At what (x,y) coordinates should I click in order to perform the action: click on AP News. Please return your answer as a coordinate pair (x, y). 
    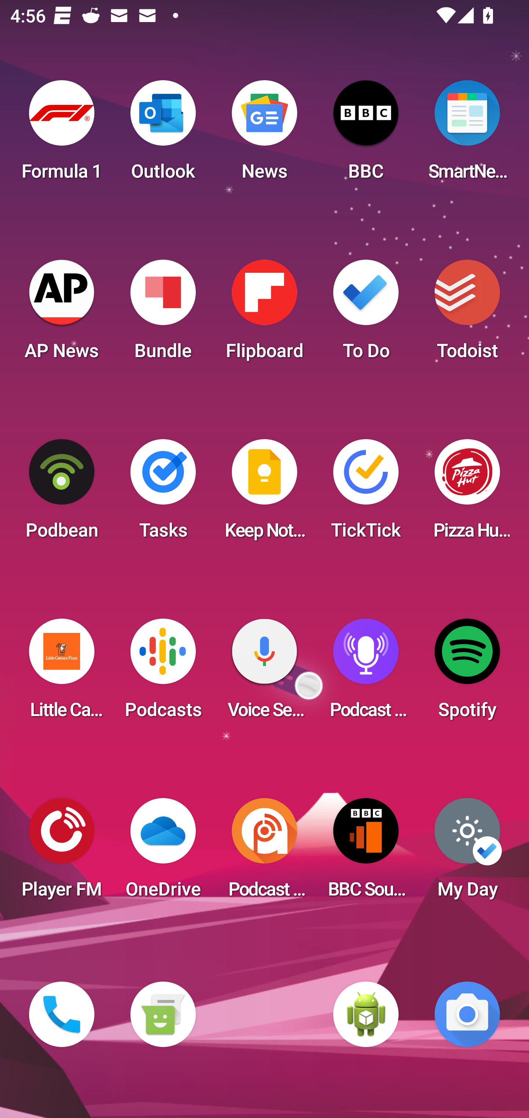
    Looking at the image, I should click on (62, 314).